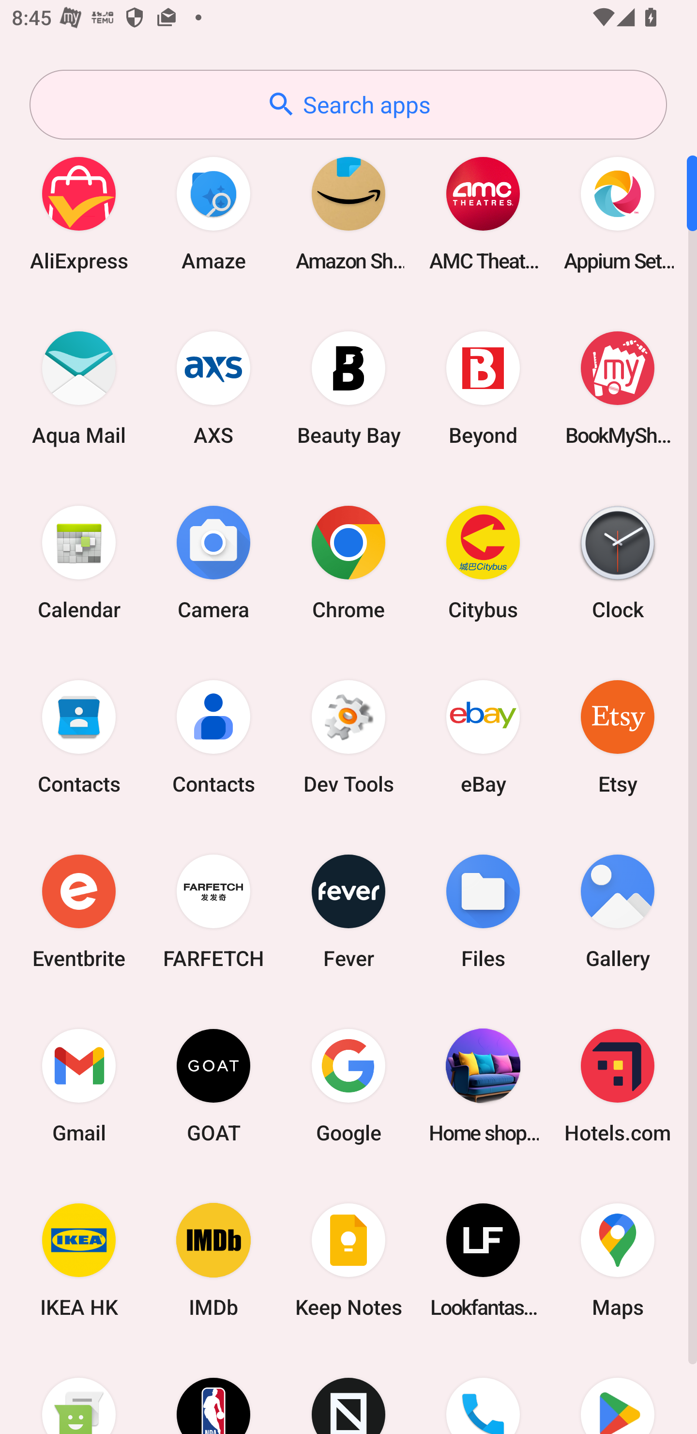 The width and height of the screenshot is (697, 1434). I want to click on Contacts, so click(79, 736).